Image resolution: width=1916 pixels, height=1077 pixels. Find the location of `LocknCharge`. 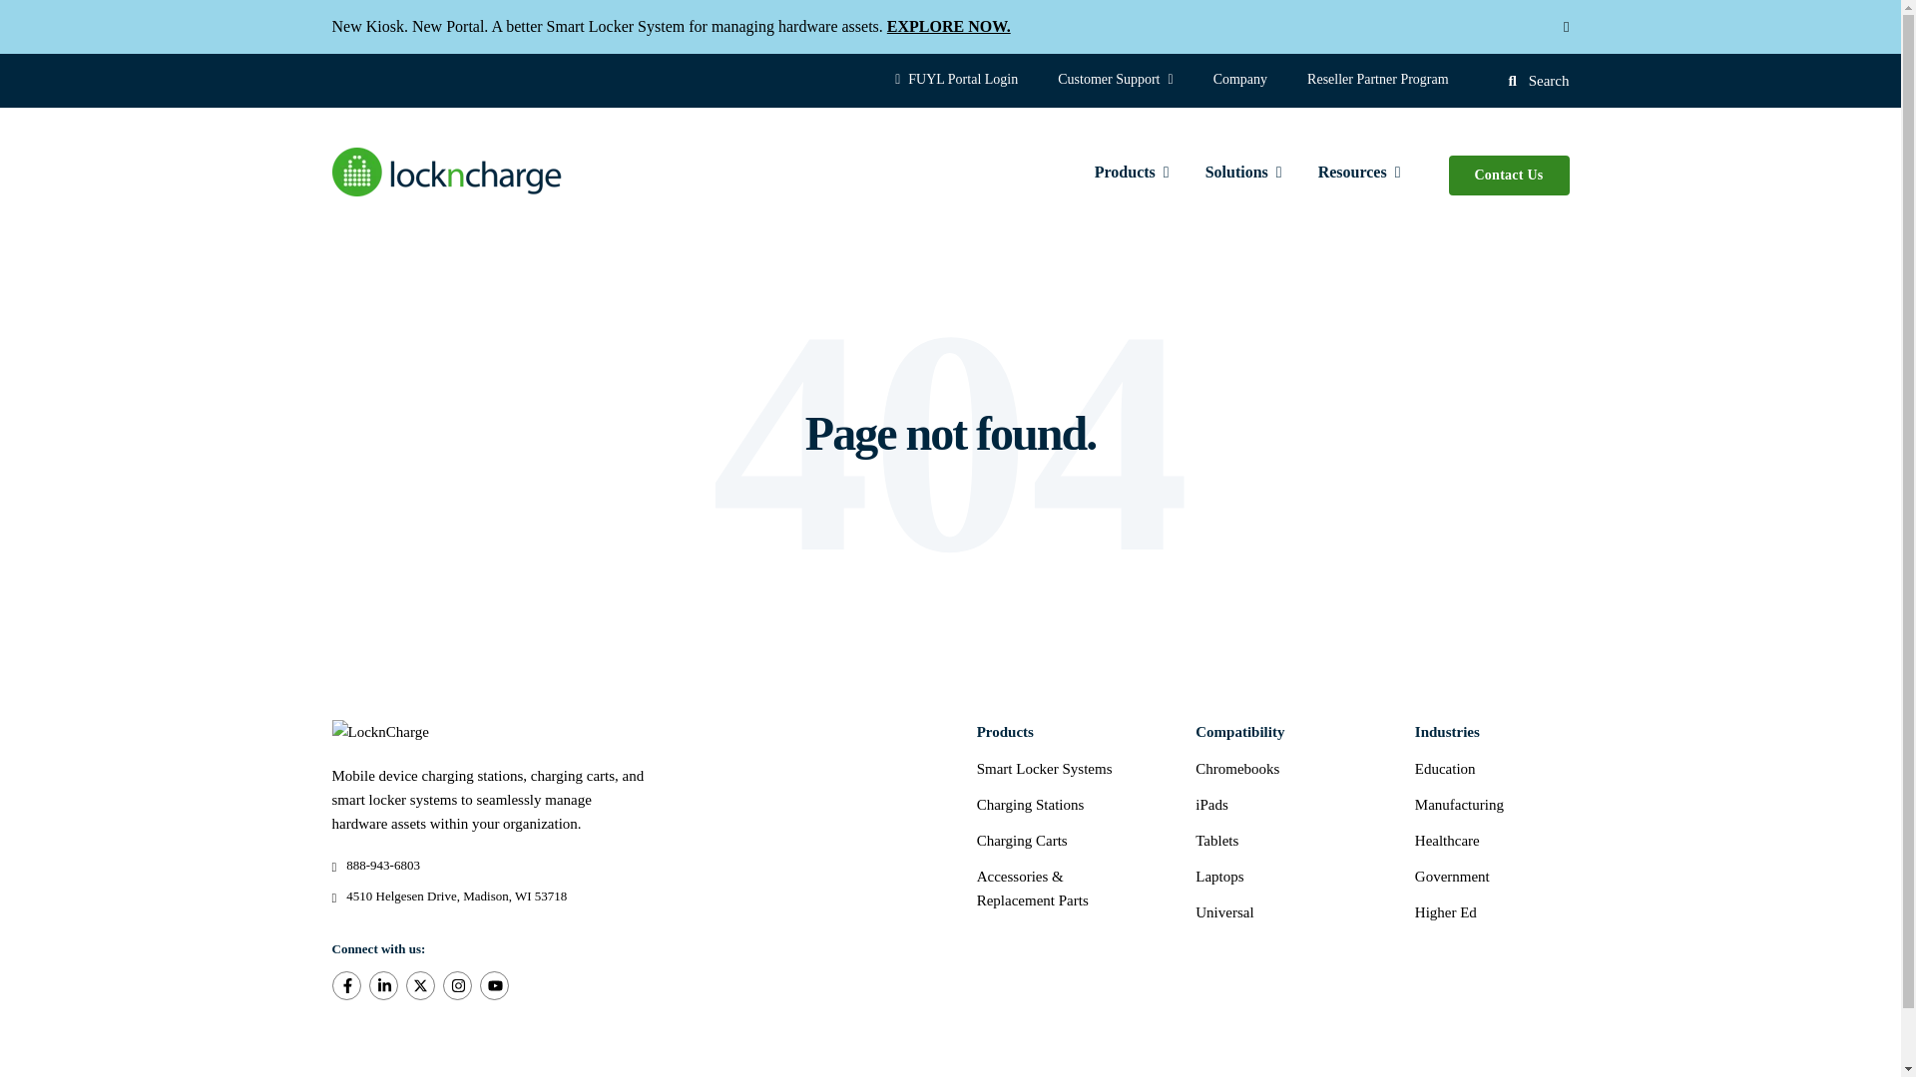

LocknCharge is located at coordinates (379, 732).